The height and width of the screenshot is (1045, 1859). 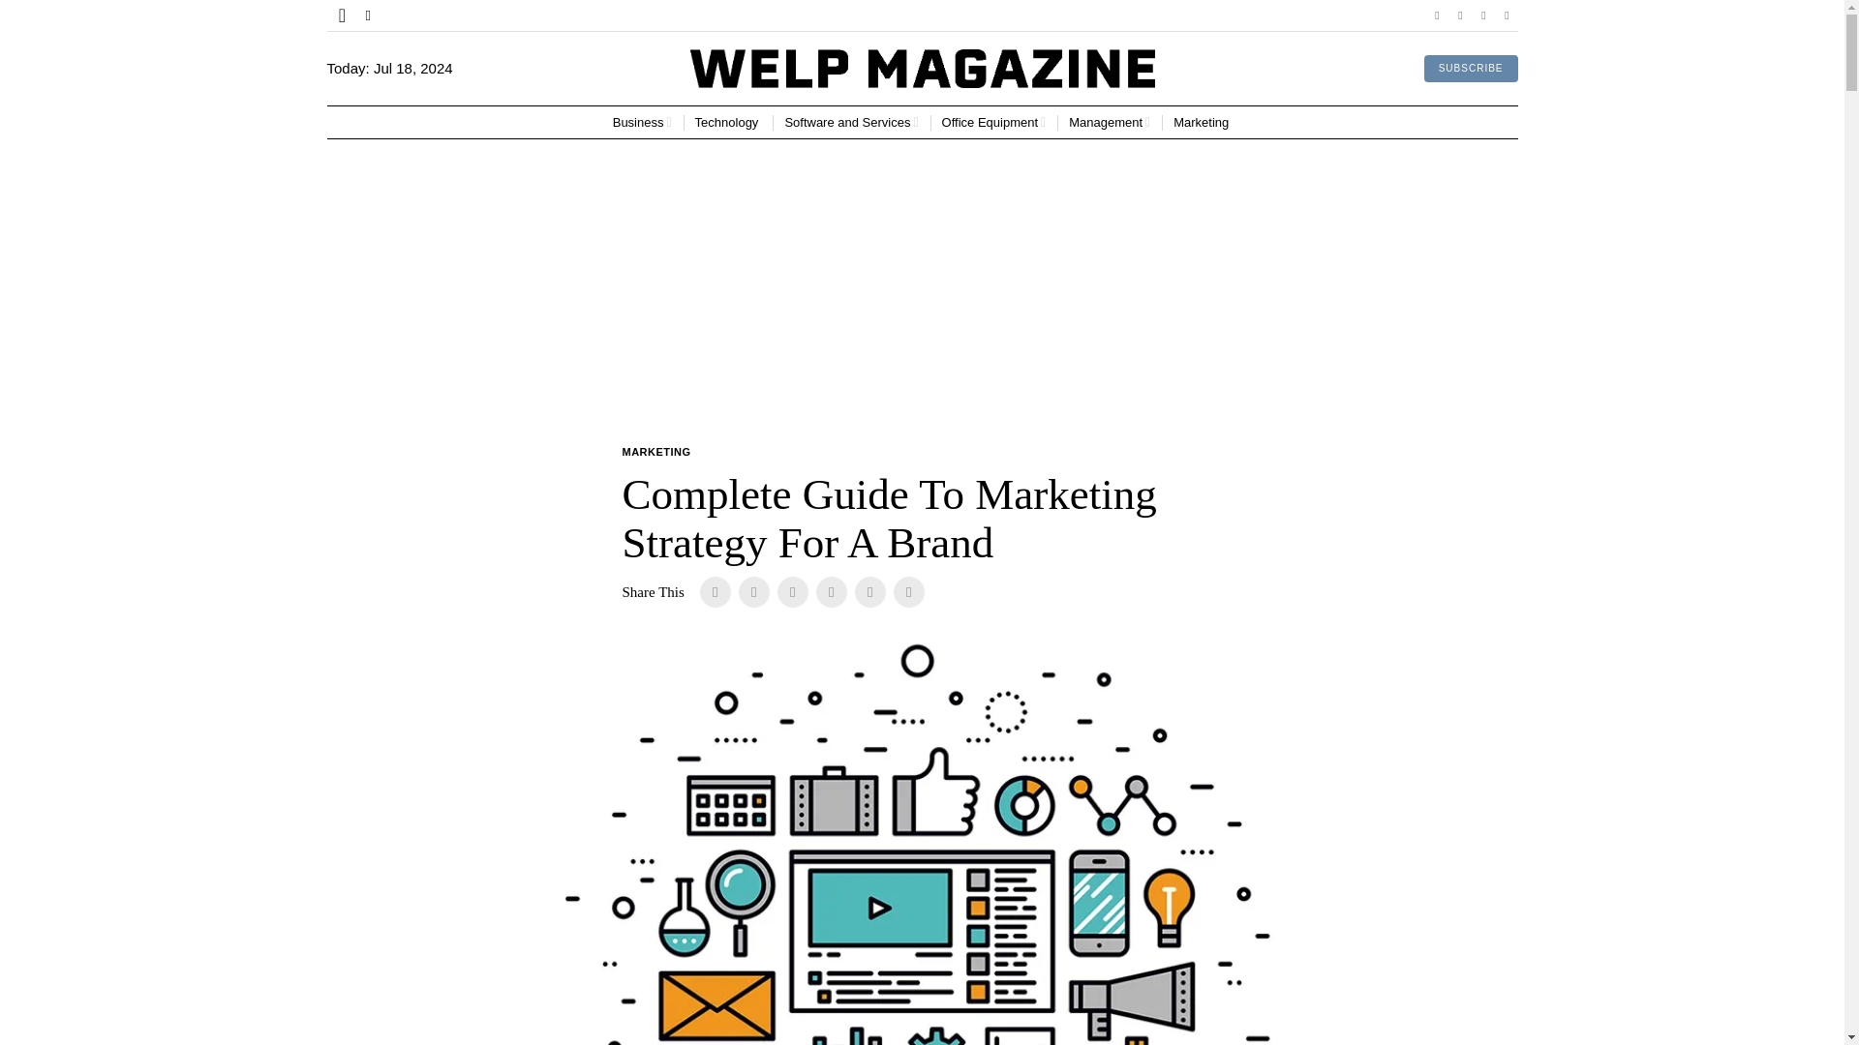 I want to click on Software and Services, so click(x=851, y=122).